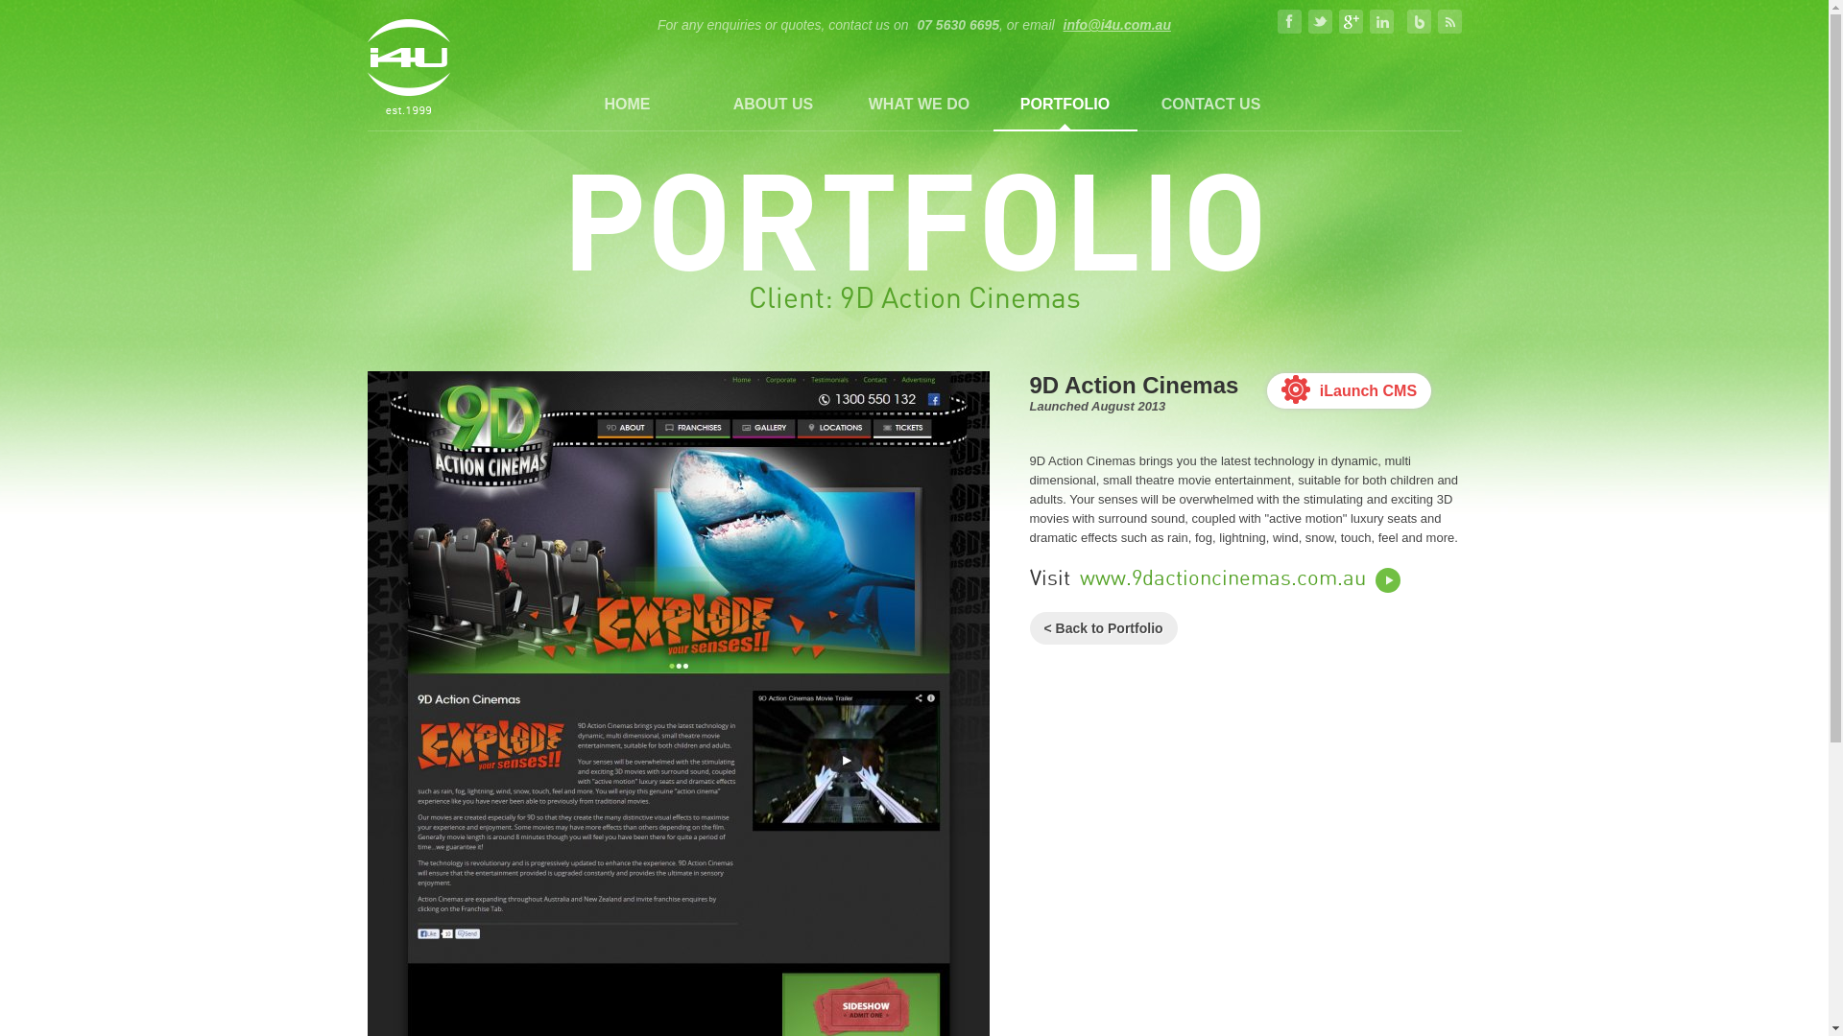 This screenshot has width=1843, height=1036. What do you see at coordinates (1103, 628) in the screenshot?
I see `< Back to Portfolio` at bounding box center [1103, 628].